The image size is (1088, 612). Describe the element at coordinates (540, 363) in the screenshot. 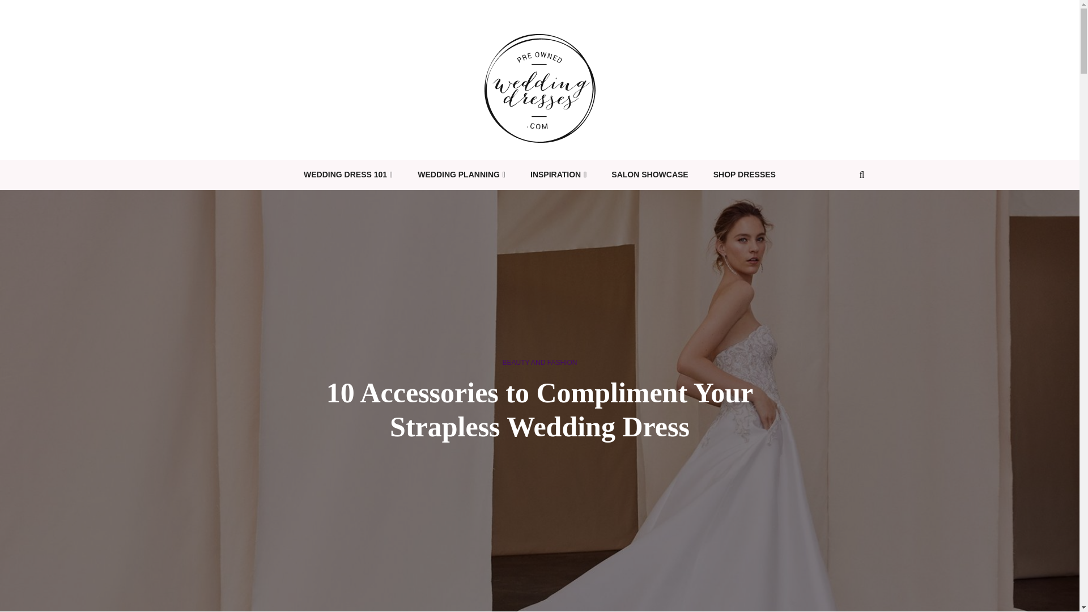

I see `BEAUTY AND FASHION` at that location.